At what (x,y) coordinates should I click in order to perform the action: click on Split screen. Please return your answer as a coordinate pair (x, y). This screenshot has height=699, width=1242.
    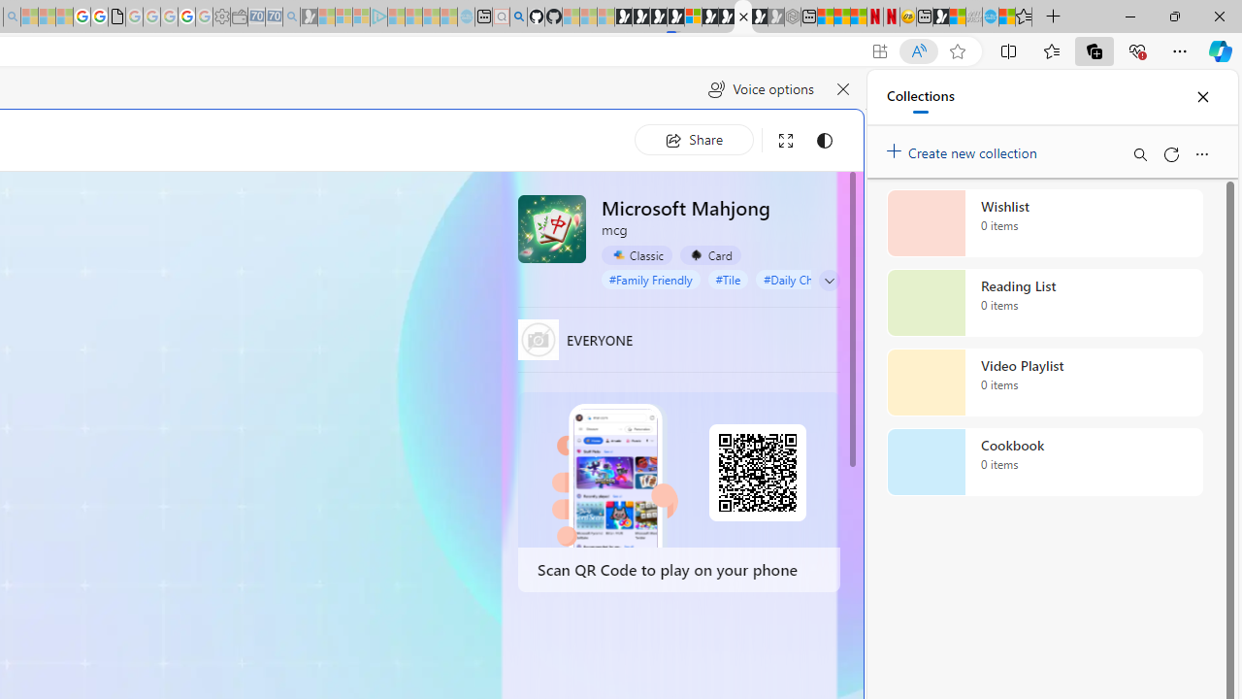
    Looking at the image, I should click on (1009, 50).